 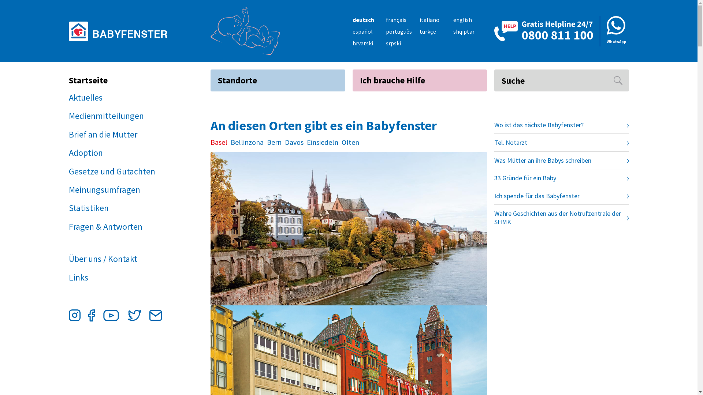 I want to click on Aktuelles, so click(x=123, y=98).